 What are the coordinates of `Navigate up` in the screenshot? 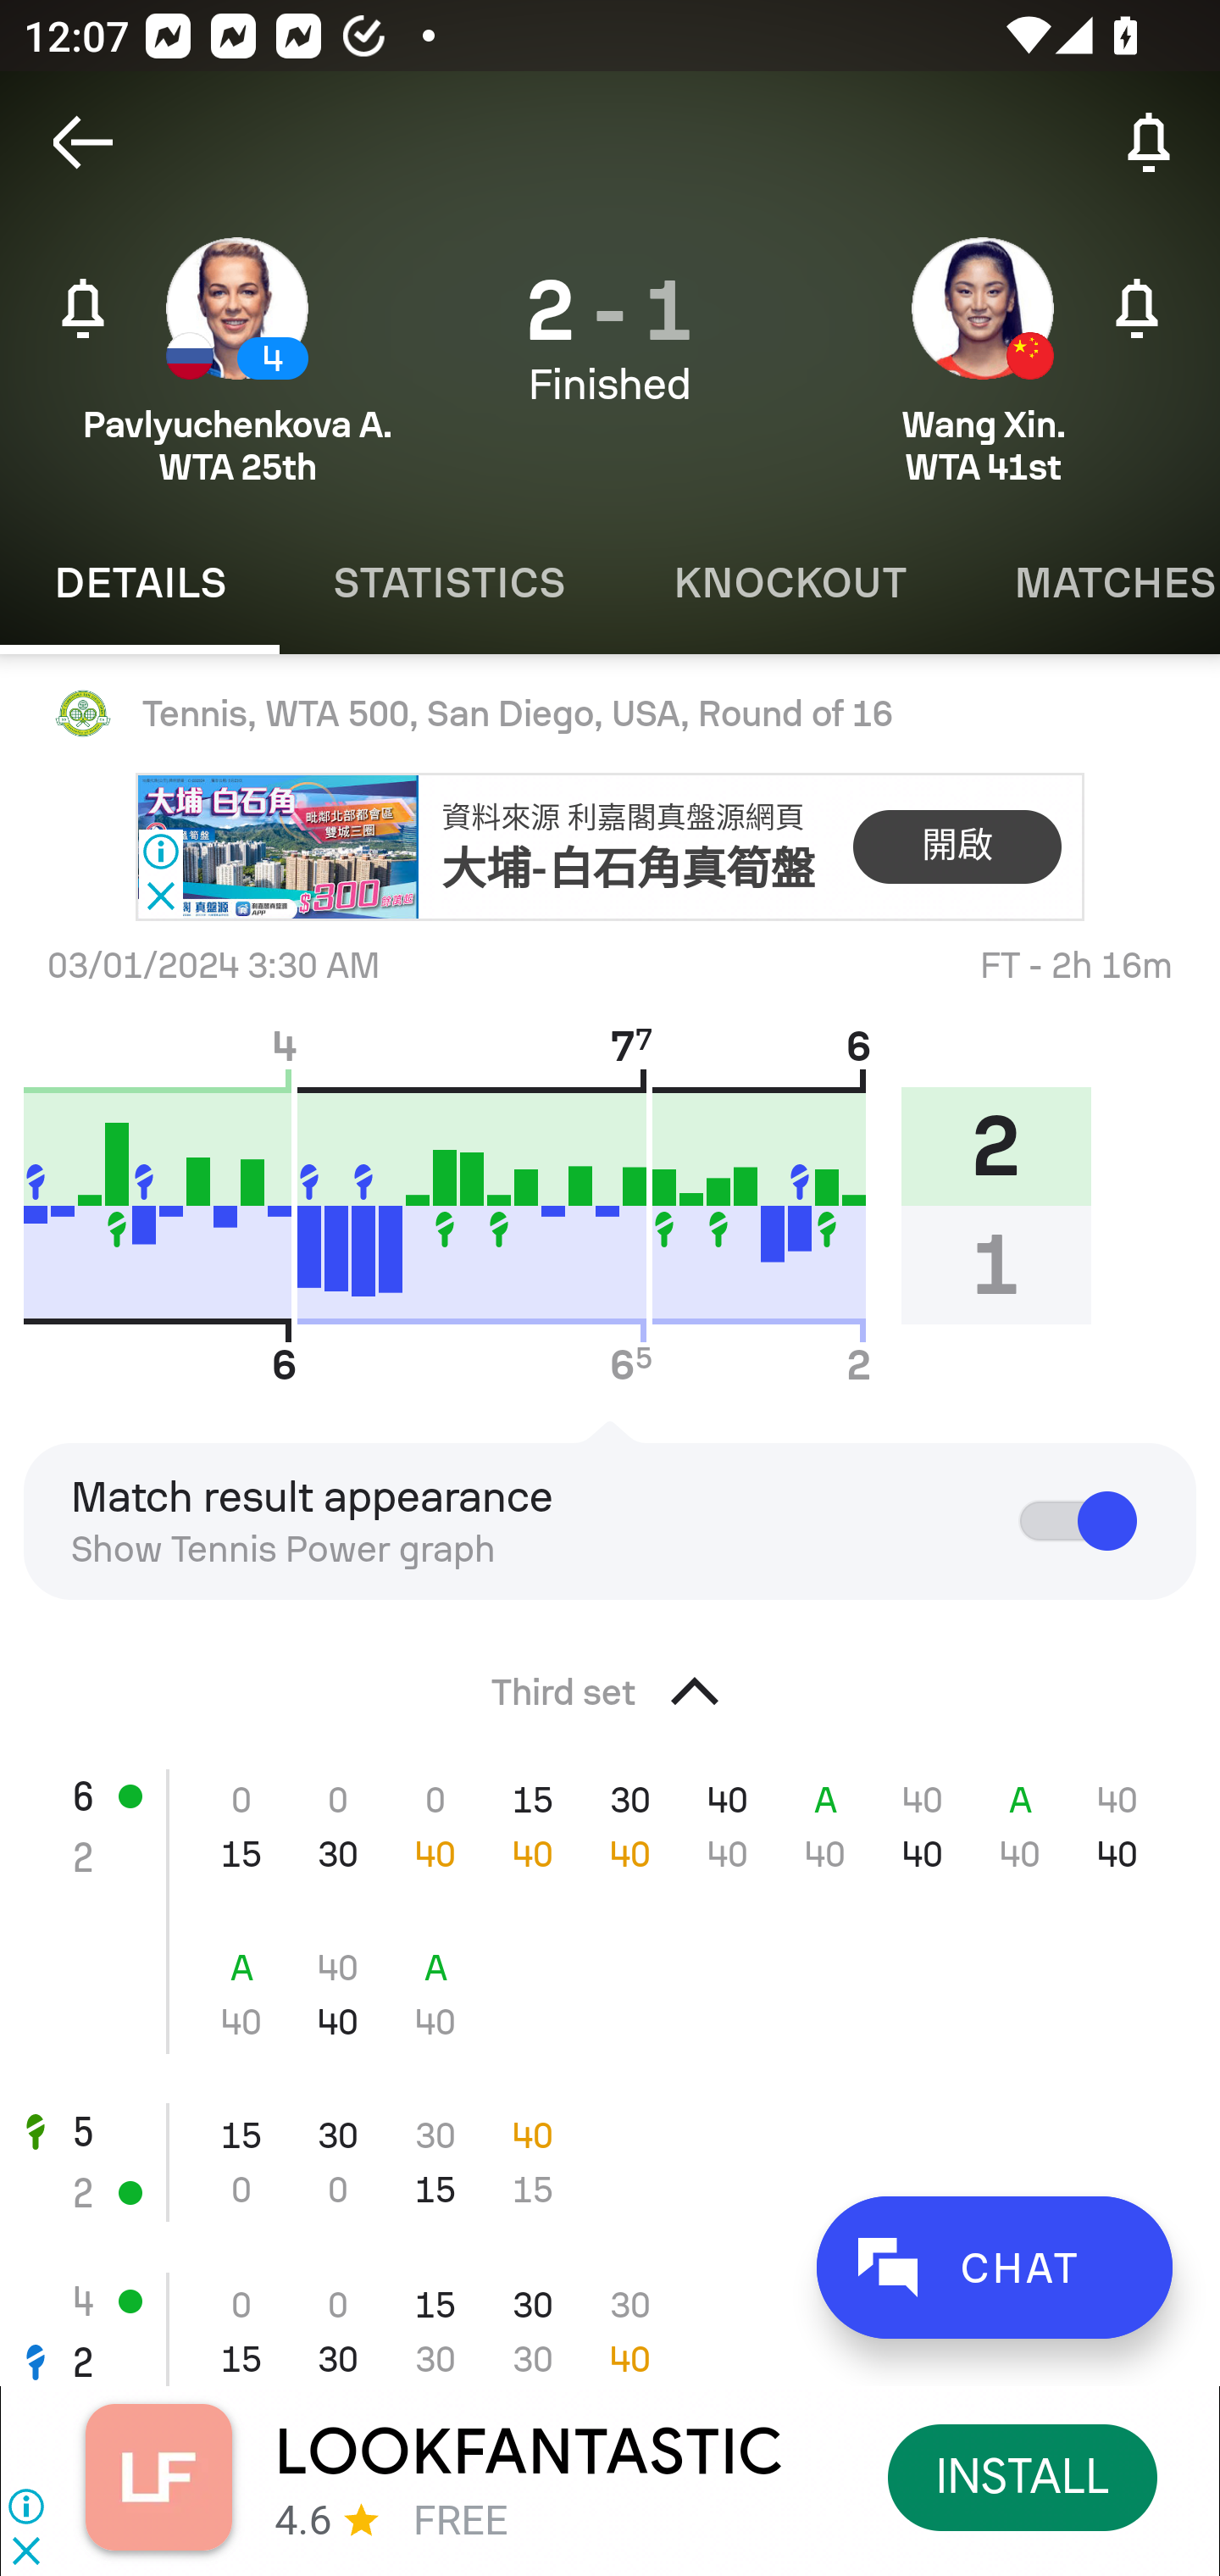 It's located at (83, 142).